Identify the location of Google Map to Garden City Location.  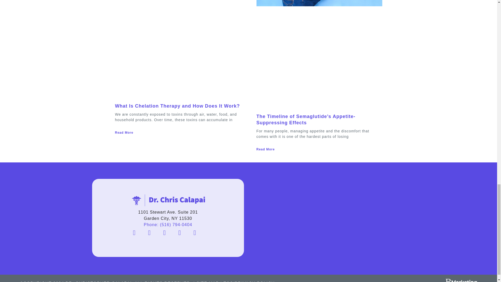
(329, 218).